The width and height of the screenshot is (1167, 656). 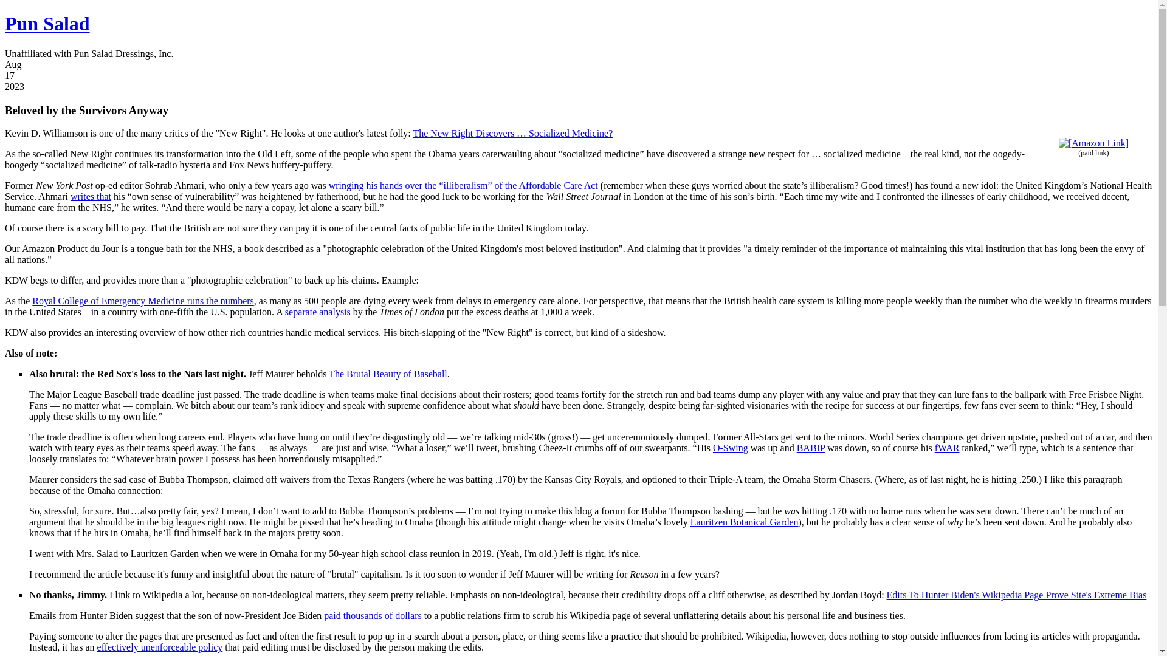 What do you see at coordinates (811, 448) in the screenshot?
I see `BABIP` at bounding box center [811, 448].